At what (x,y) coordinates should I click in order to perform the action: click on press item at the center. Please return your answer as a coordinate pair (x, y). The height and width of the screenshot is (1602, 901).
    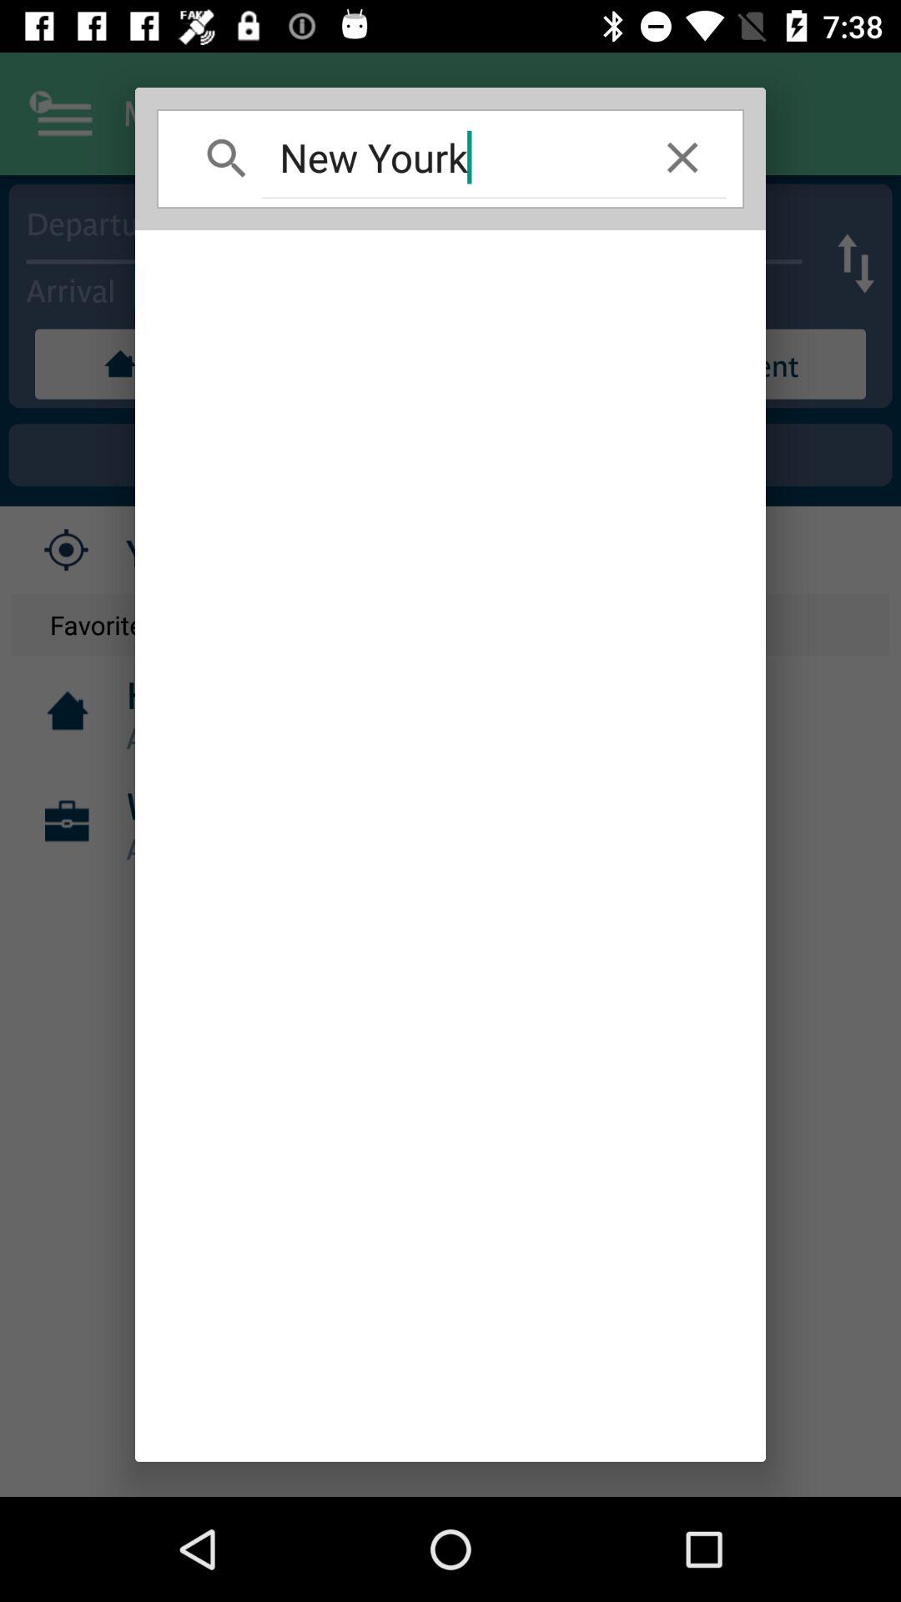
    Looking at the image, I should click on (450, 846).